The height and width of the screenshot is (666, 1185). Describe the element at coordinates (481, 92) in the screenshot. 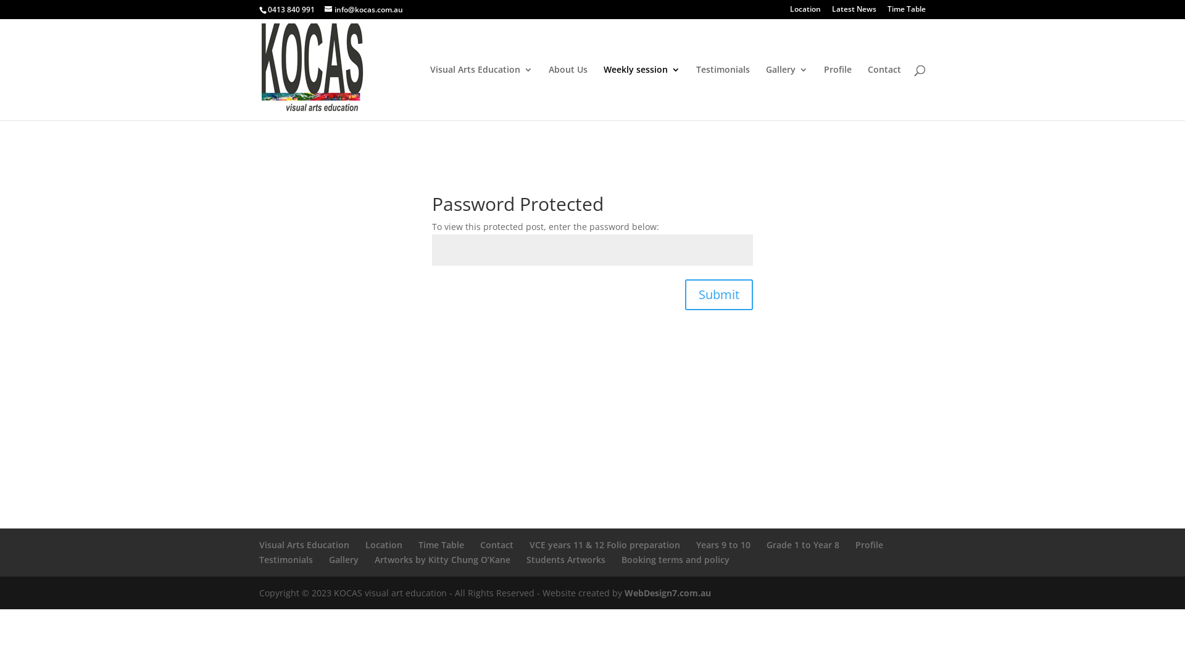

I see `Visual Arts Education` at that location.